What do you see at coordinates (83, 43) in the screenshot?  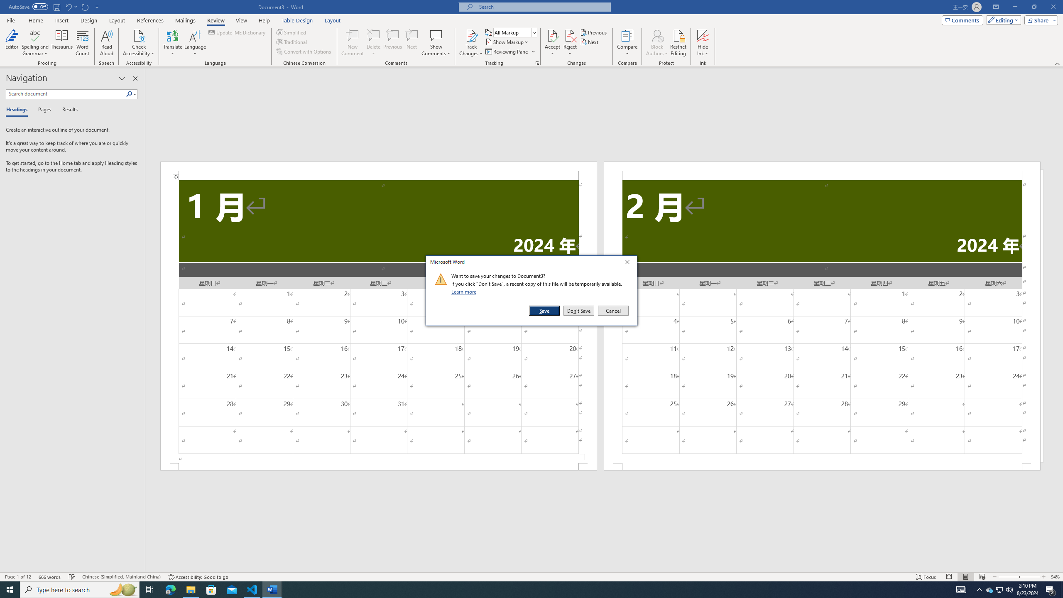 I see `Word Count` at bounding box center [83, 43].